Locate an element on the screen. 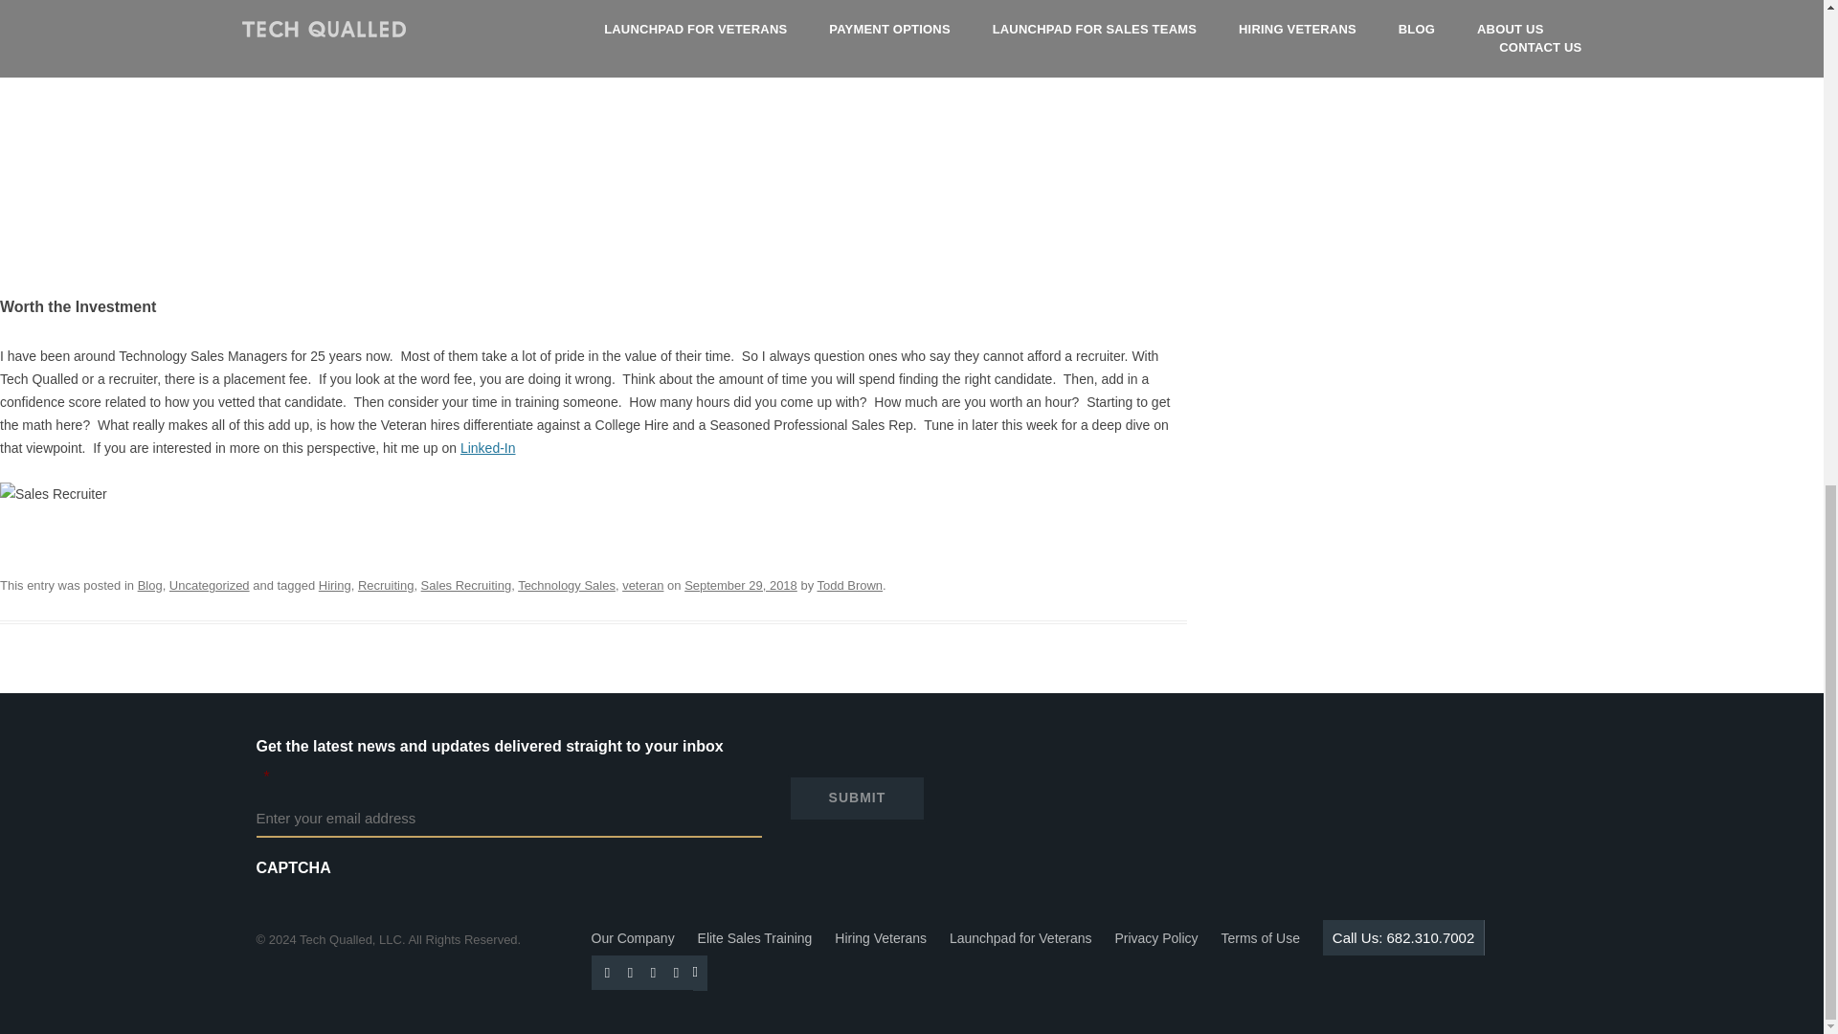 Image resolution: width=1838 pixels, height=1034 pixels. Linked-In is located at coordinates (488, 448).